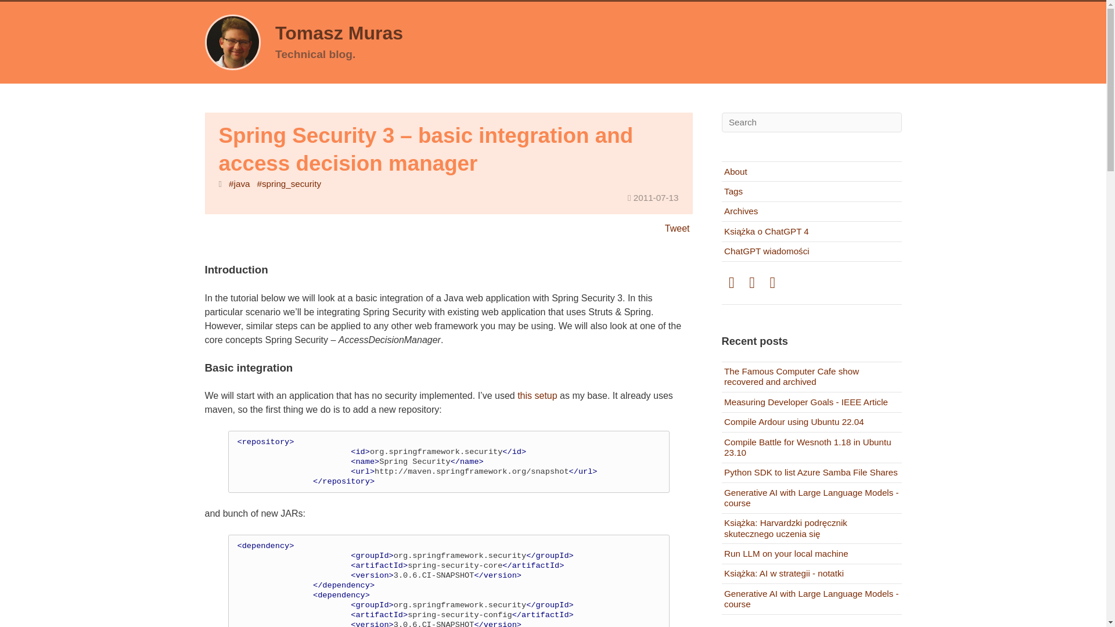 This screenshot has width=1115, height=627. What do you see at coordinates (339, 33) in the screenshot?
I see `Tomasz Muras` at bounding box center [339, 33].